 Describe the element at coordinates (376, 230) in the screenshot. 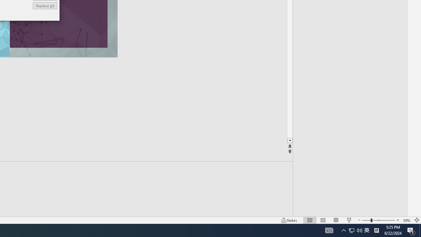

I see `Tray Input Indicator - Chinese (Simplified, China)` at that location.